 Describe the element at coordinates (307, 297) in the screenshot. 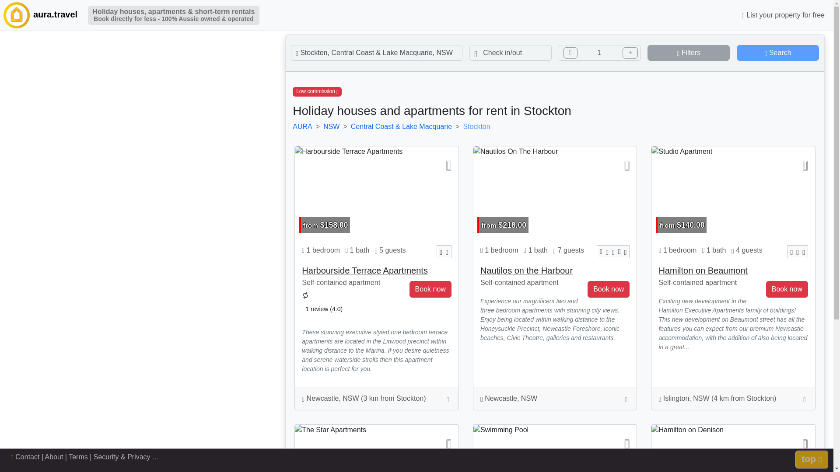

I see `4.0000` at that location.